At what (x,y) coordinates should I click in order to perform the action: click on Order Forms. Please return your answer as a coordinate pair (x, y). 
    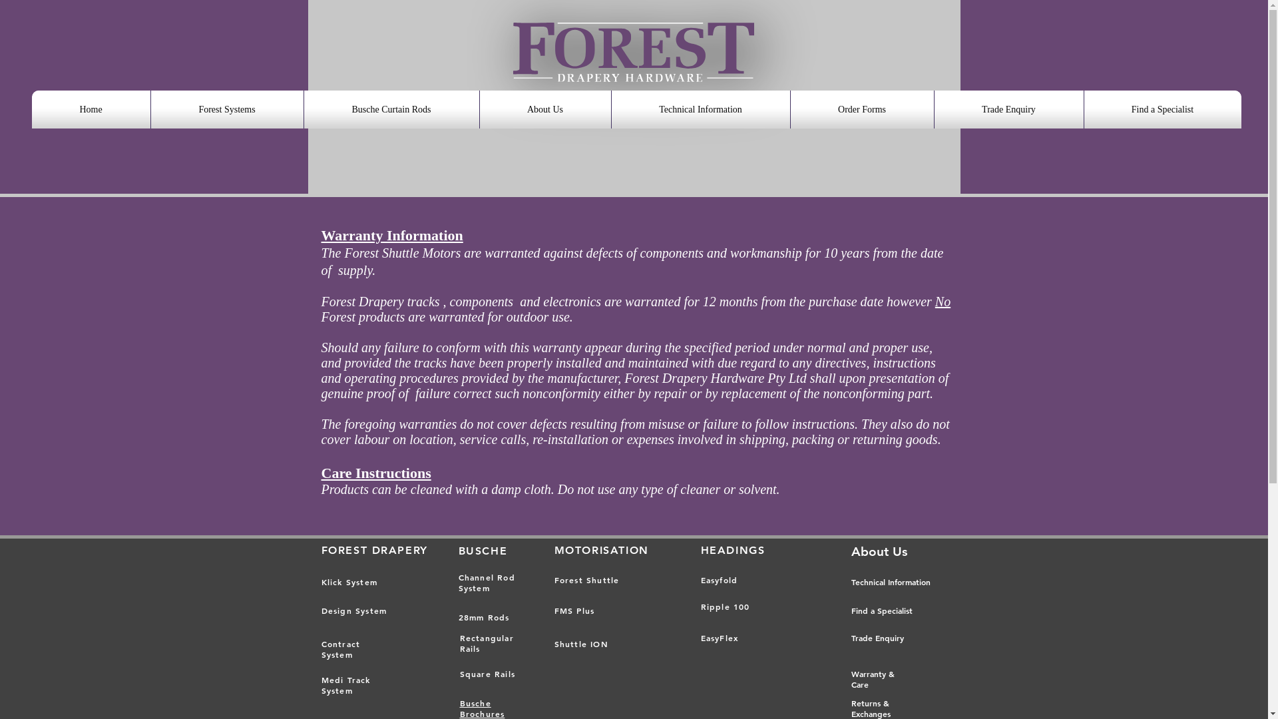
    Looking at the image, I should click on (861, 109).